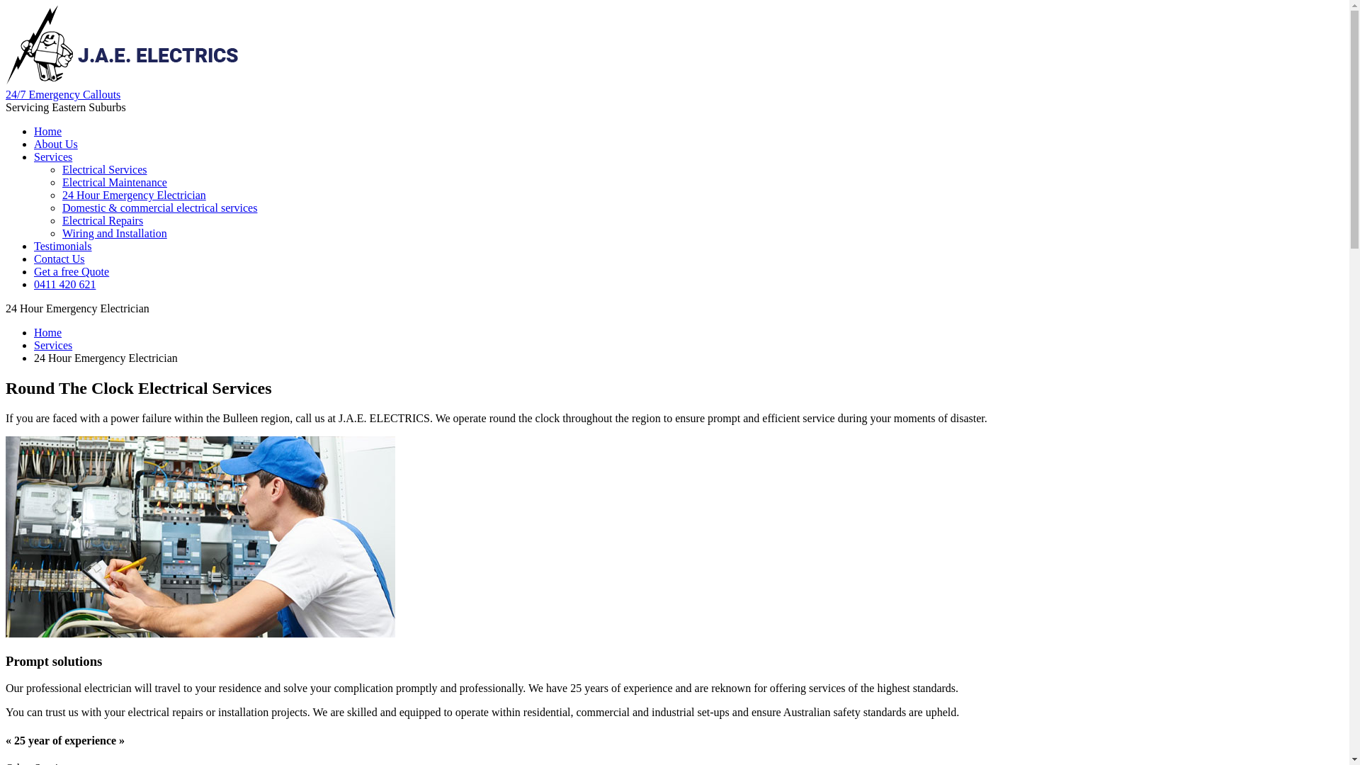  Describe the element at coordinates (72, 272) in the screenshot. I see `Get a free Quote` at that location.